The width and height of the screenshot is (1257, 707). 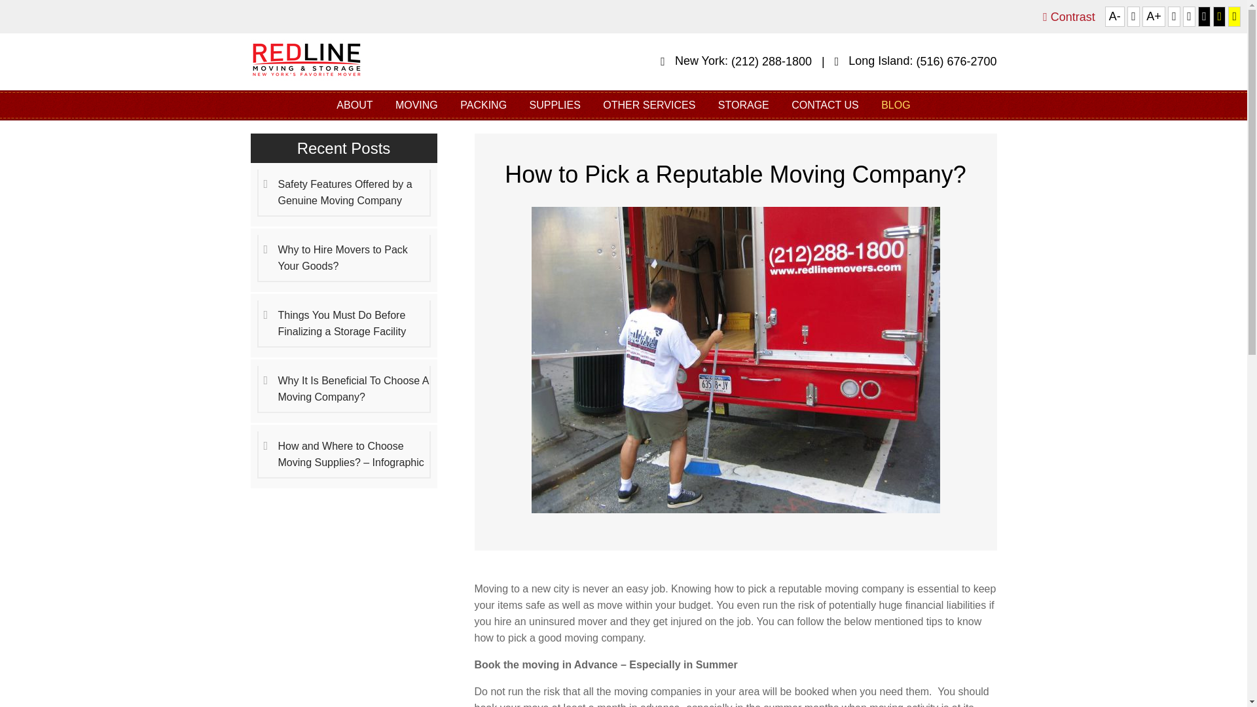 I want to click on MOVING, so click(x=416, y=105).